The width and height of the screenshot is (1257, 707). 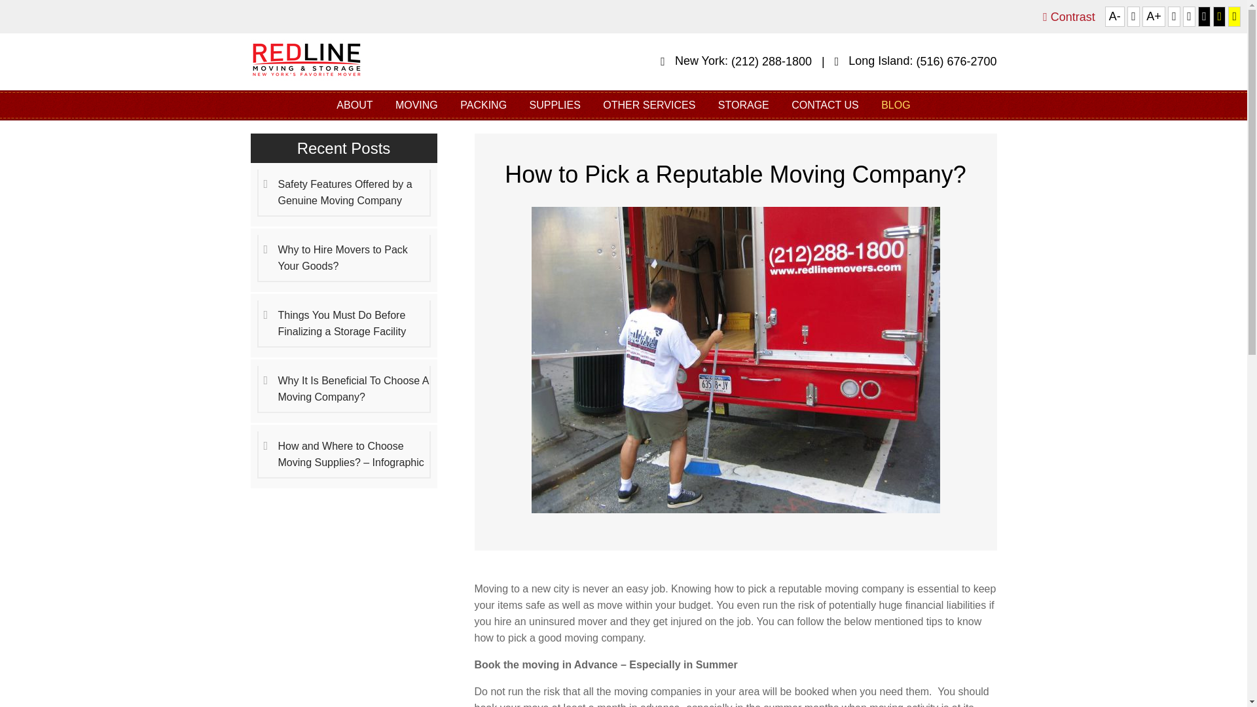 I want to click on MOVING, so click(x=416, y=105).